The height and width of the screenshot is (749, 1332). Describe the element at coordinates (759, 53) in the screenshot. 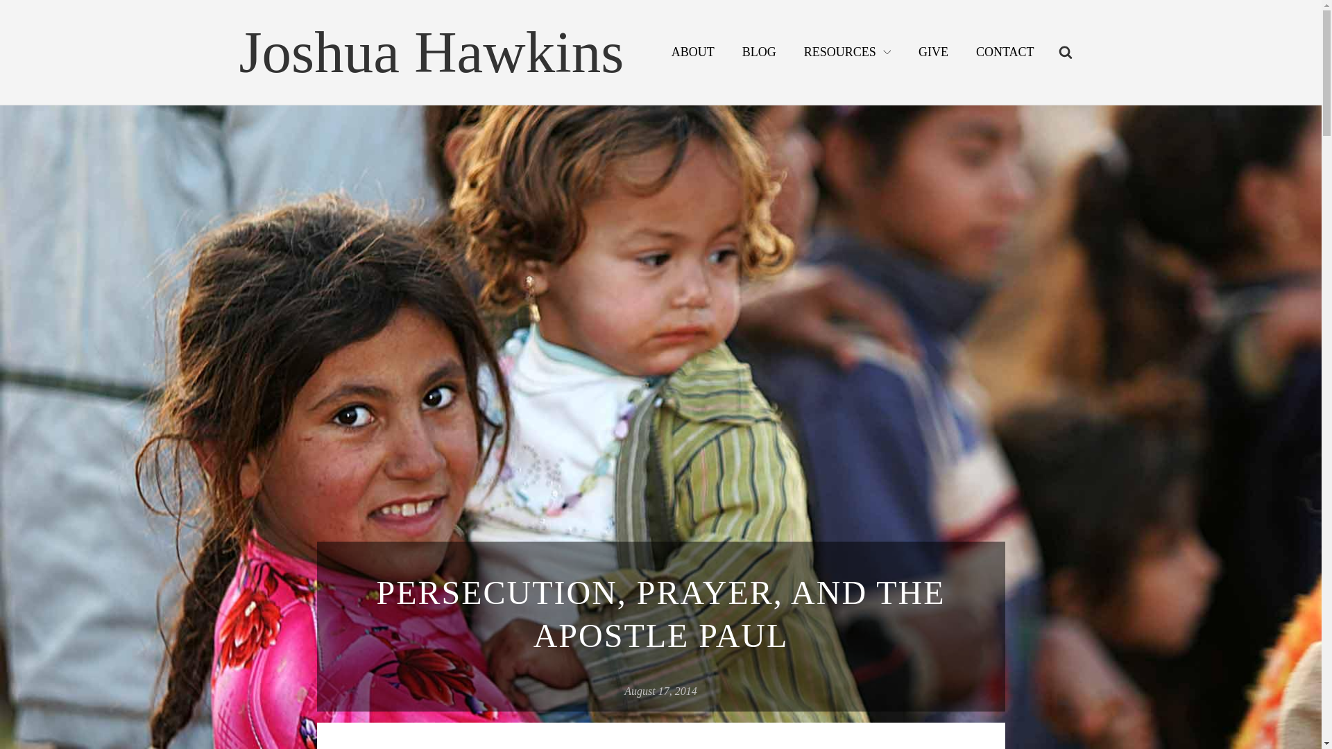

I see `BLOG` at that location.